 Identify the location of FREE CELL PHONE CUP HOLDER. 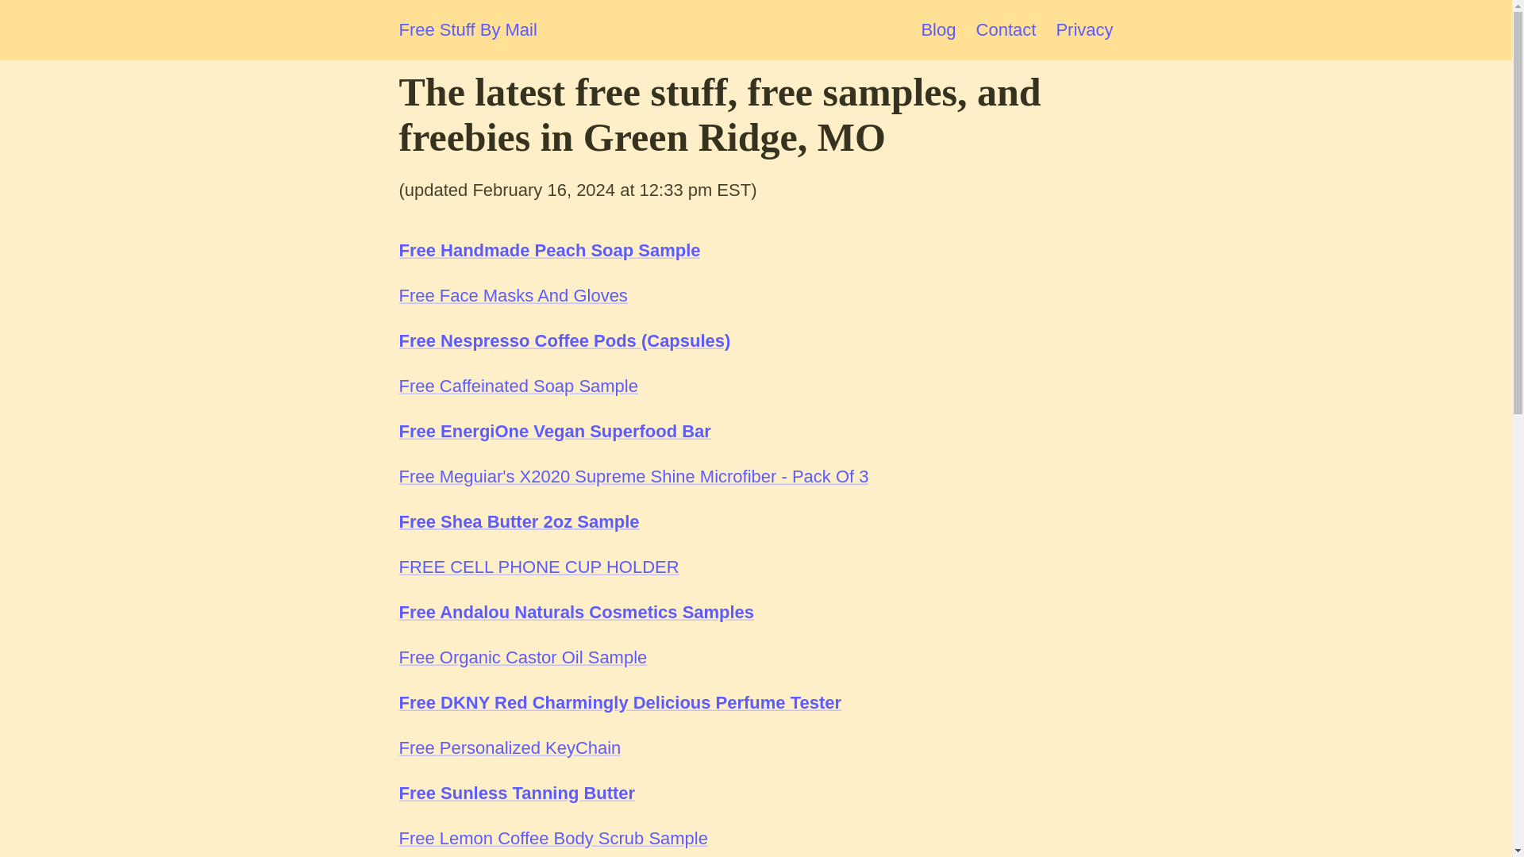
(538, 567).